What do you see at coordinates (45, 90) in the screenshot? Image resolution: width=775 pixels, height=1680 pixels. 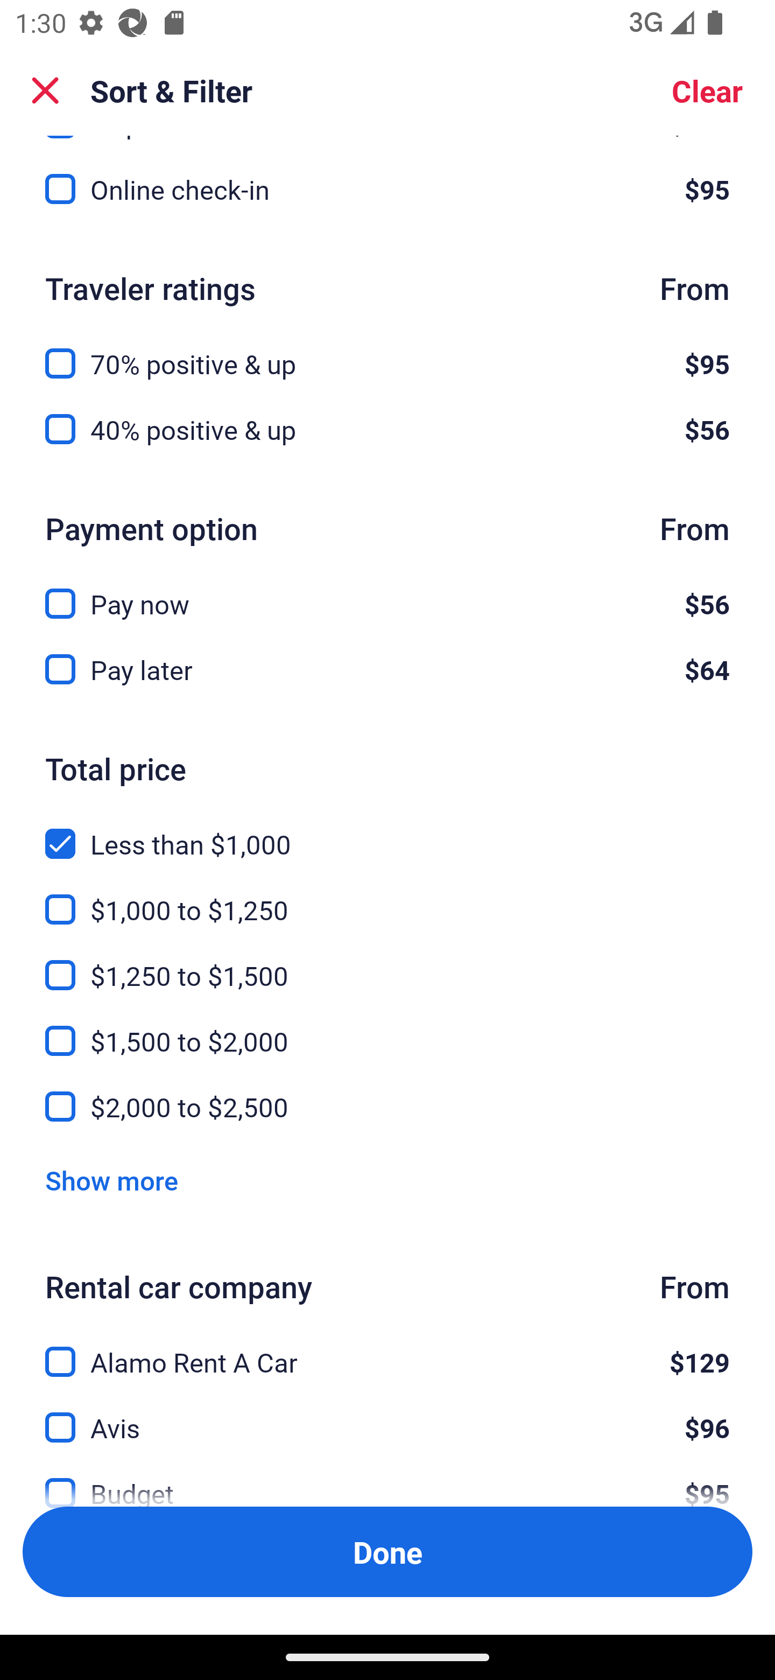 I see `Close Sort and Filter` at bounding box center [45, 90].